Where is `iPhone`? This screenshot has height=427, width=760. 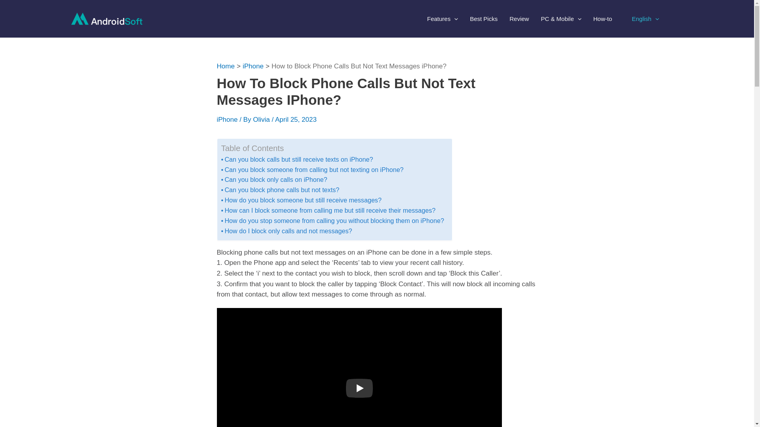 iPhone is located at coordinates (227, 119).